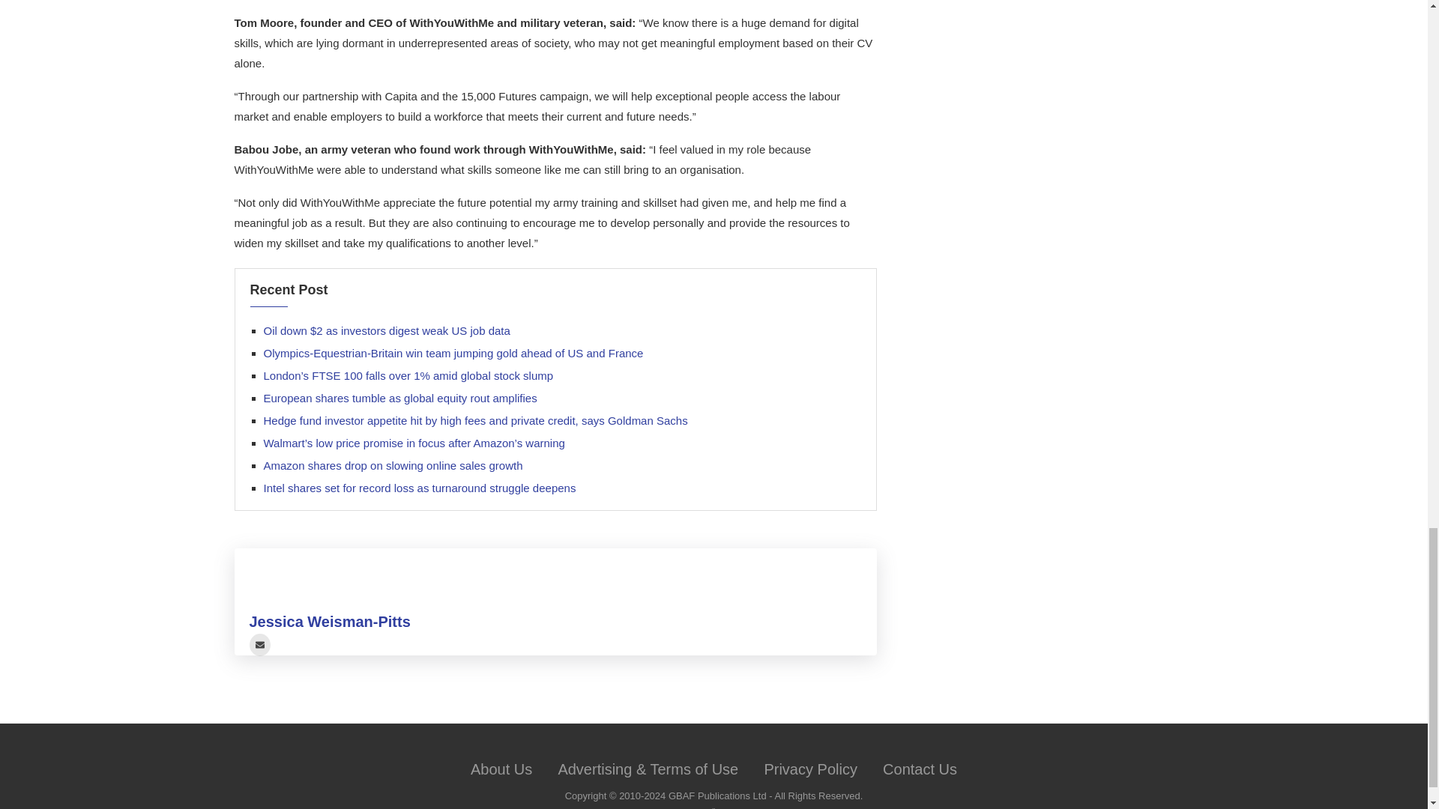 The height and width of the screenshot is (809, 1439). What do you see at coordinates (920, 769) in the screenshot?
I see `Contact Us` at bounding box center [920, 769].